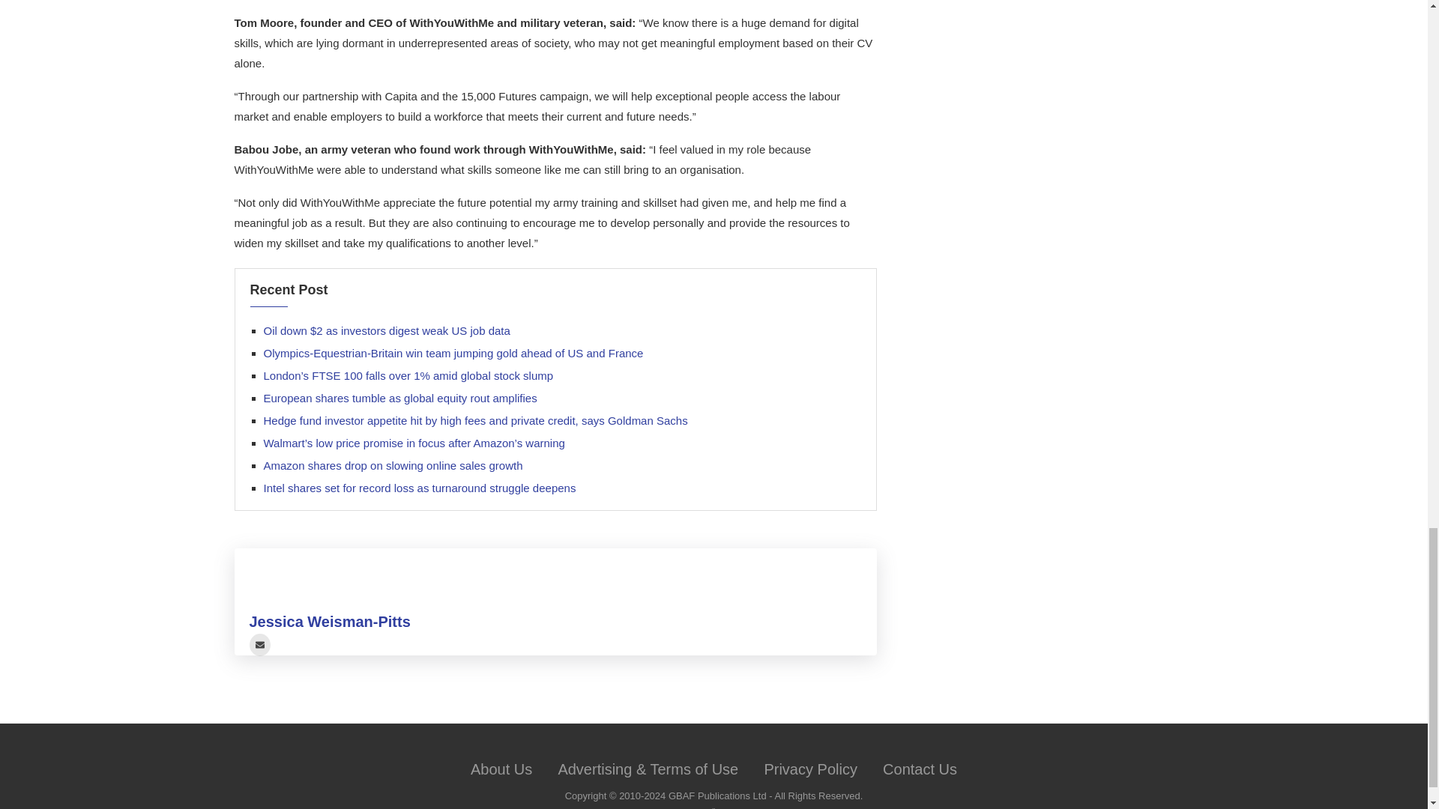 The height and width of the screenshot is (809, 1439). What do you see at coordinates (920, 769) in the screenshot?
I see `Contact Us` at bounding box center [920, 769].